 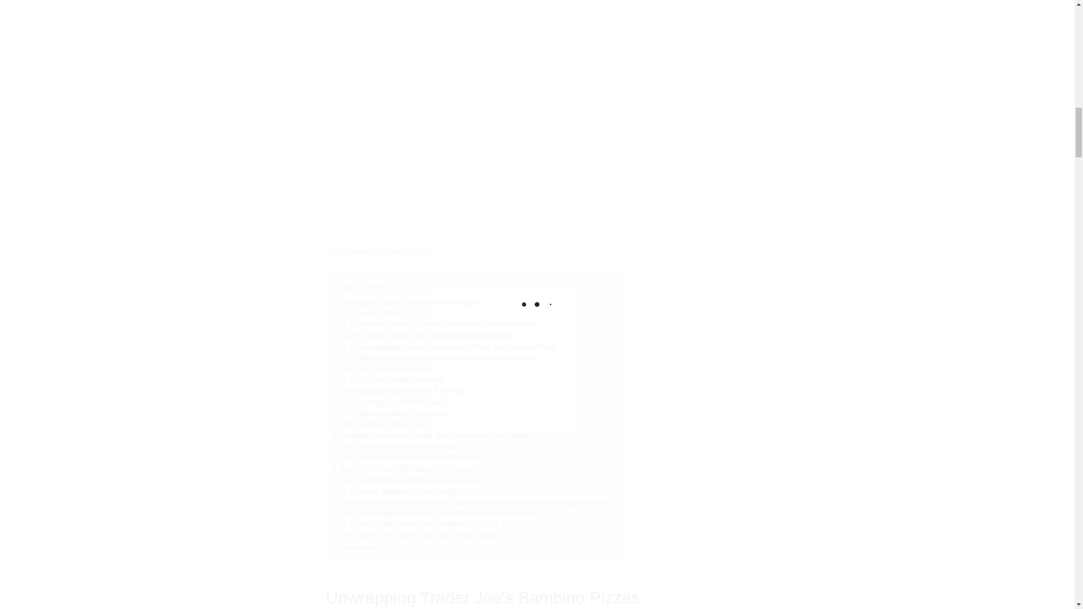 I want to click on Optimal Cooking Temperatures, so click(x=395, y=413).